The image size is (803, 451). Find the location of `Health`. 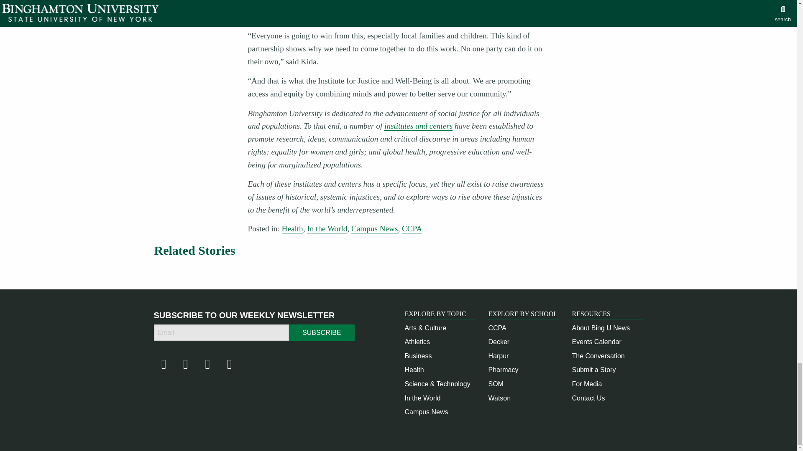

Health is located at coordinates (414, 370).